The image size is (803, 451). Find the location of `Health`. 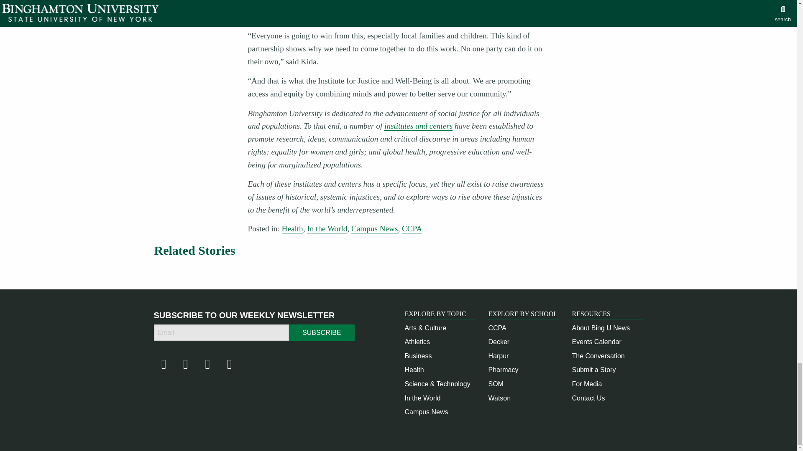

Health is located at coordinates (414, 370).